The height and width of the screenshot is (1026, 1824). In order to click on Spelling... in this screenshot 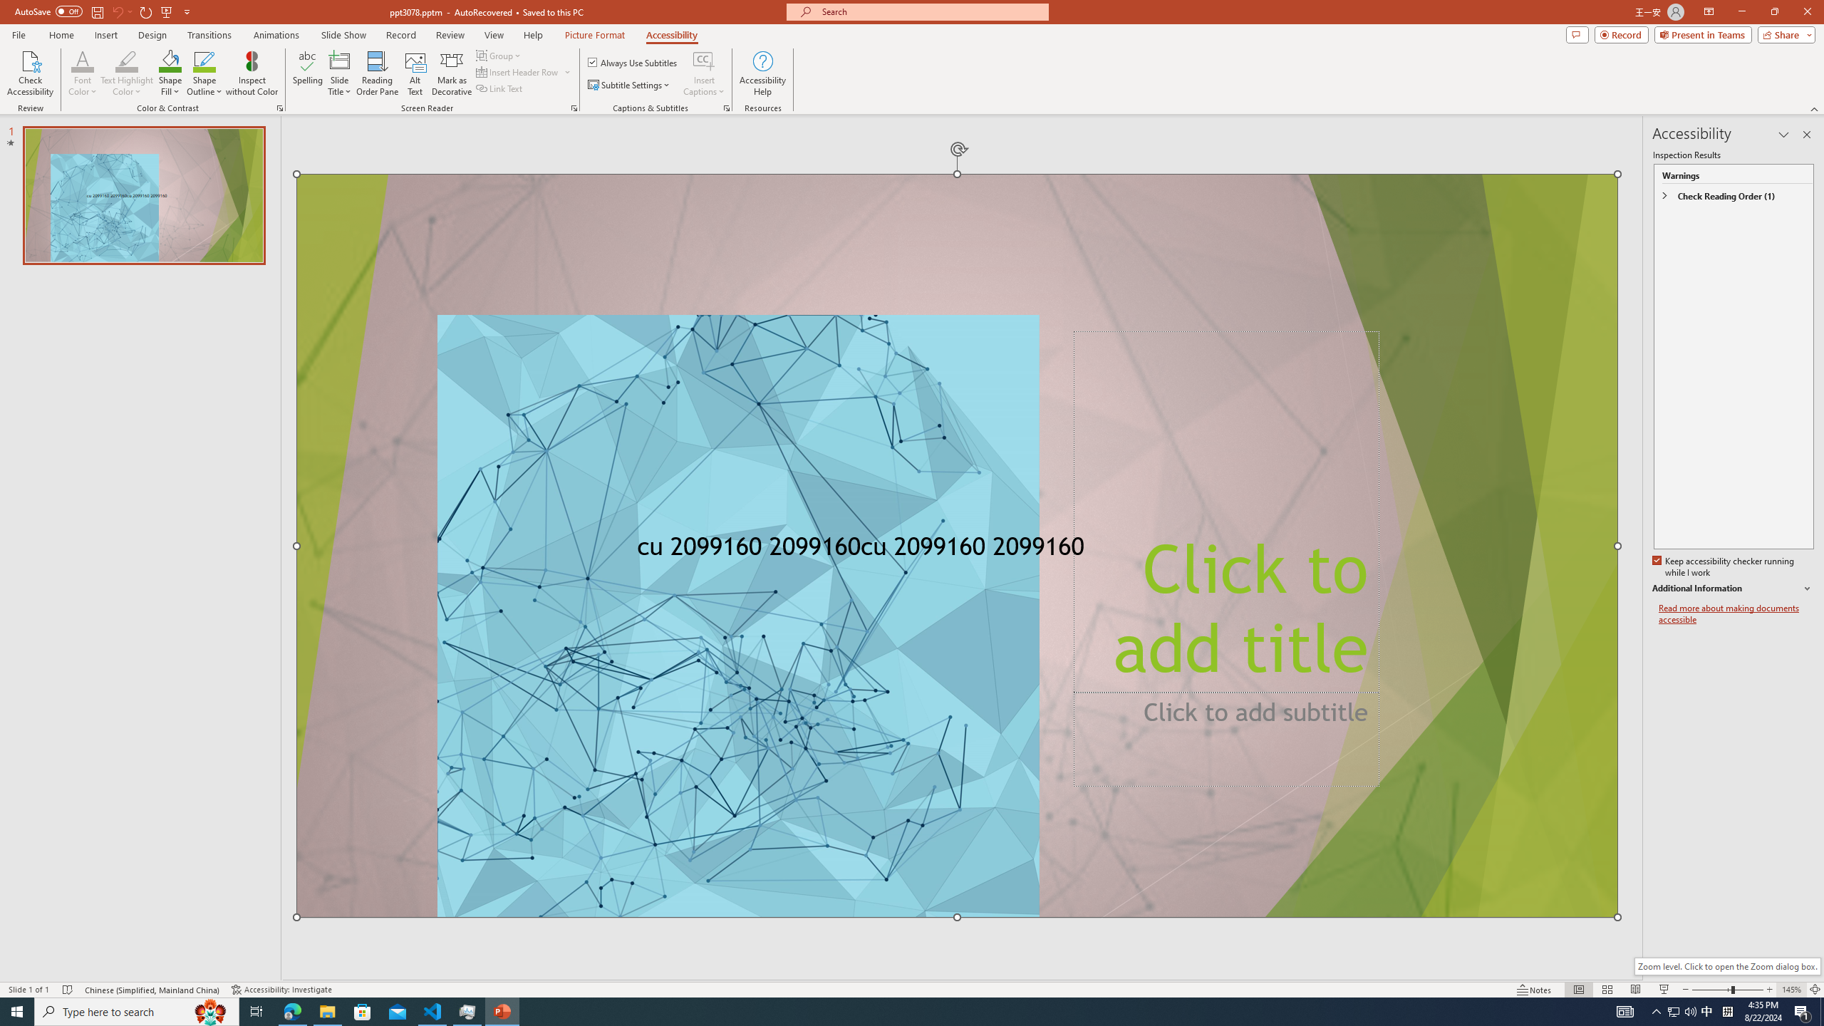, I will do `click(308, 73)`.